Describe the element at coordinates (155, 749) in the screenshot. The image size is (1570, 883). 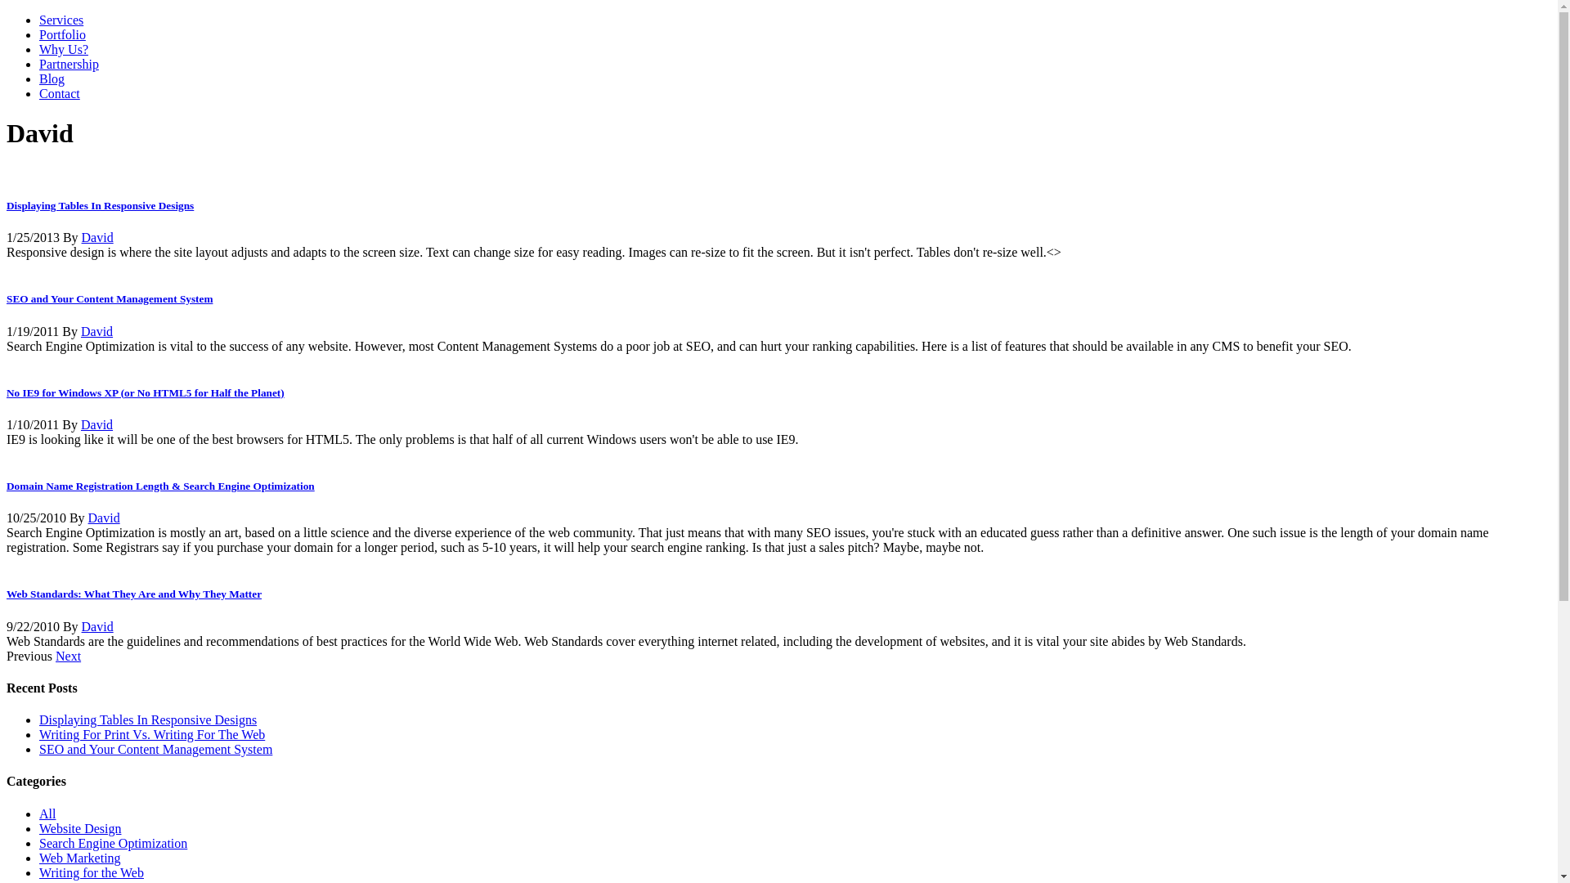
I see `SEO and Your Content Management System` at that location.